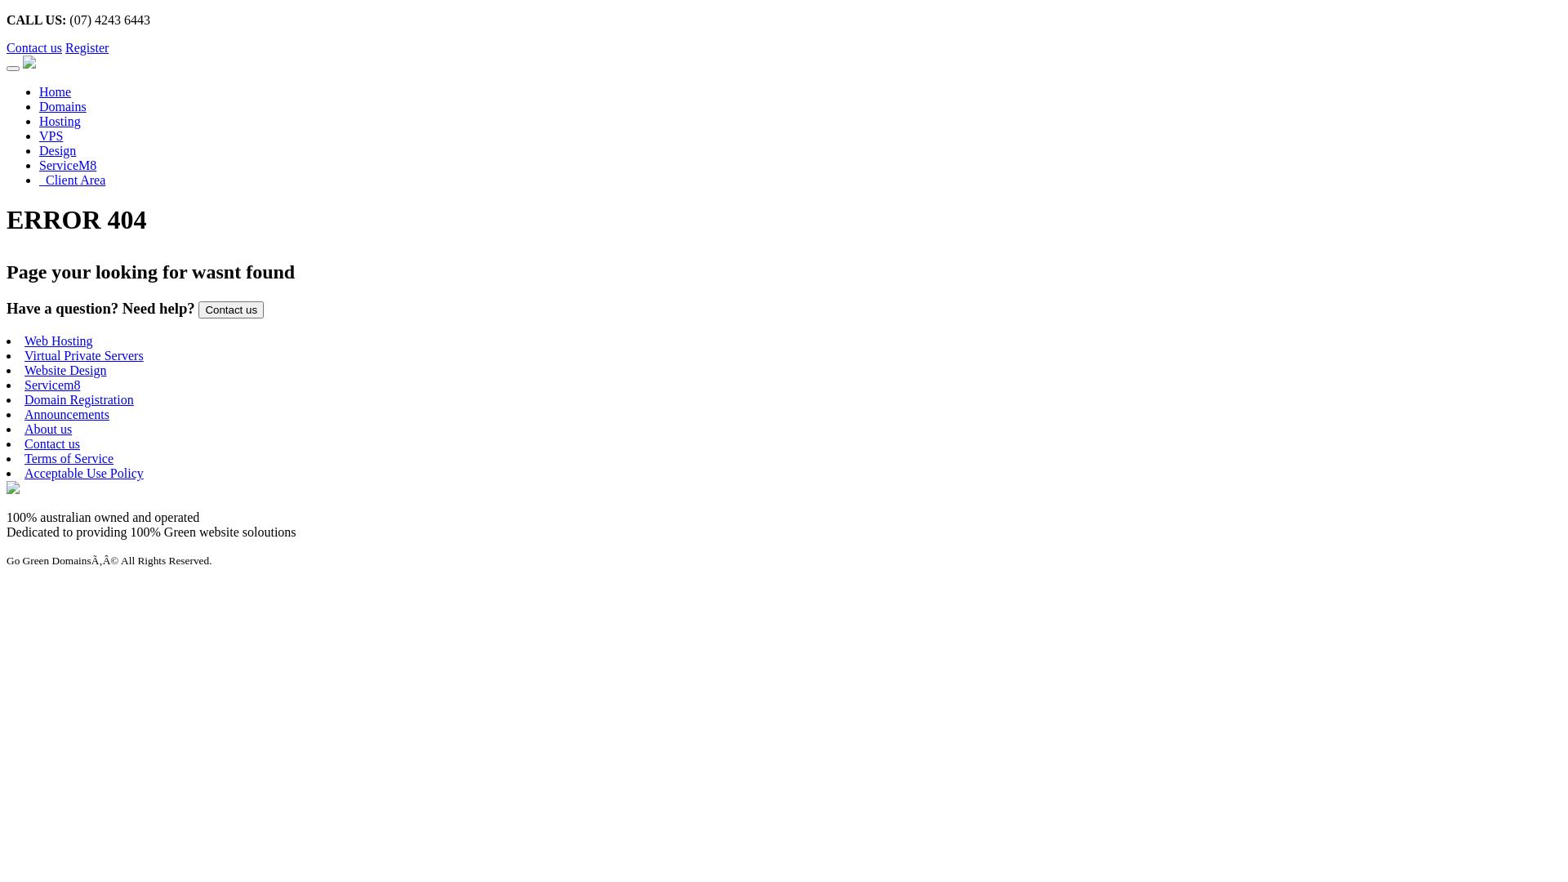 Image resolution: width=1568 pixels, height=882 pixels. Describe the element at coordinates (68, 165) in the screenshot. I see `ServiceM8` at that location.